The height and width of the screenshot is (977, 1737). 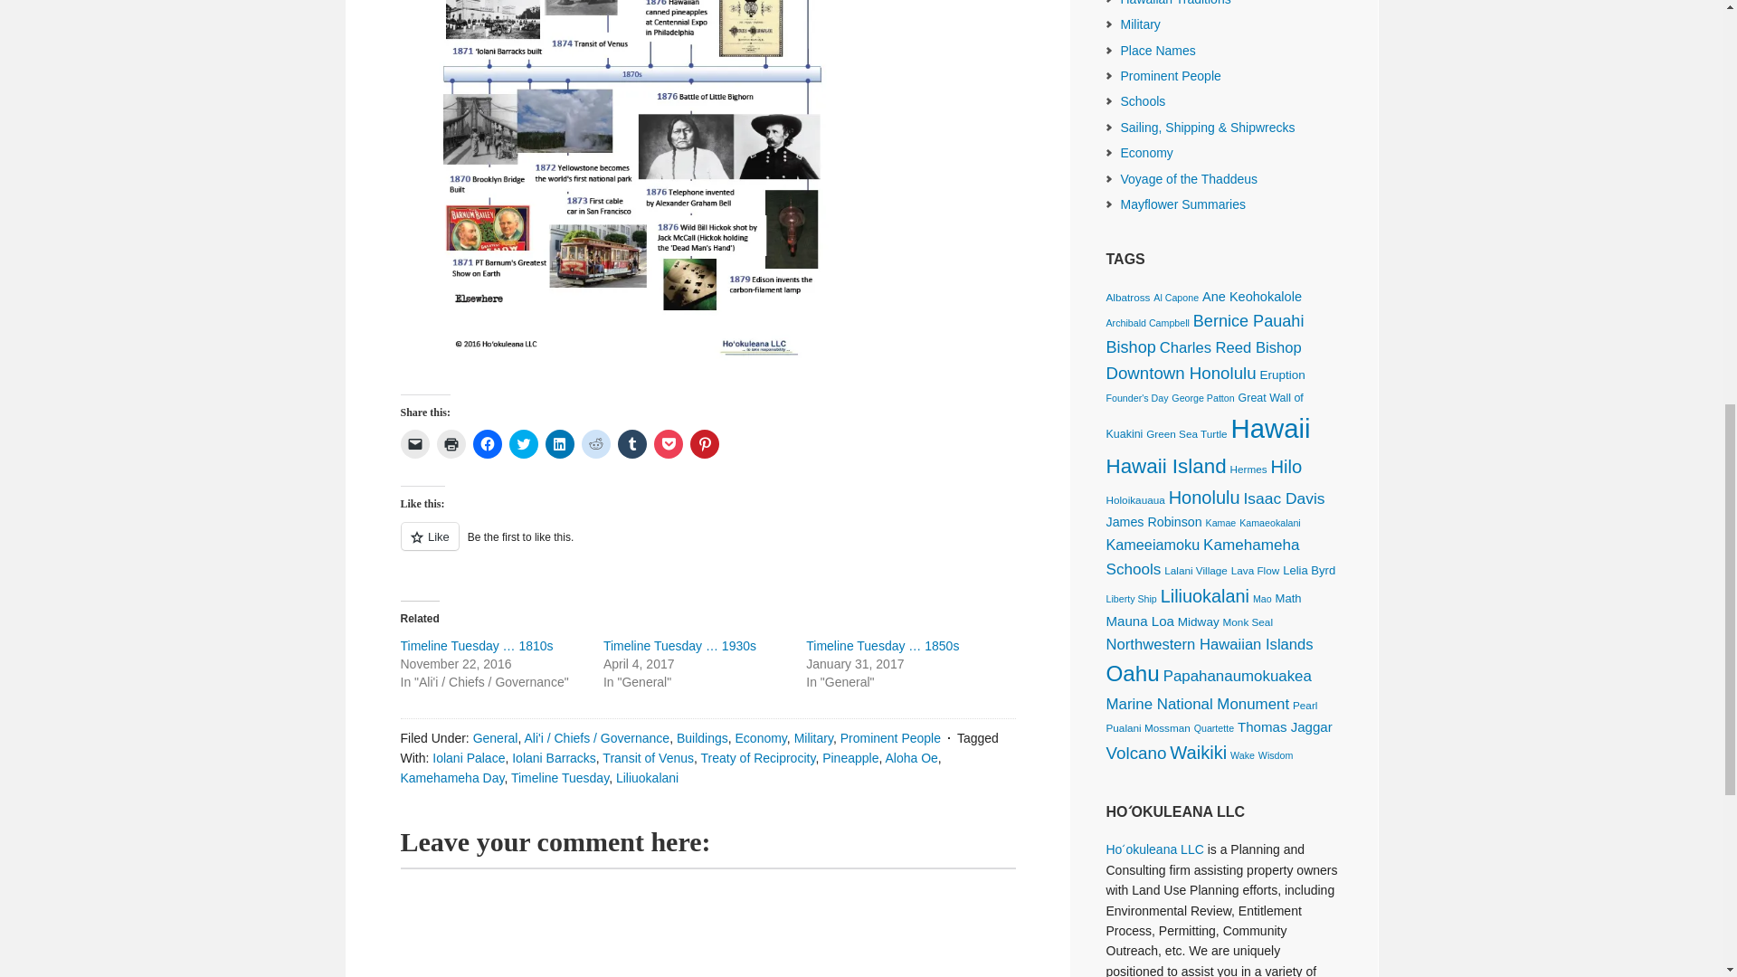 I want to click on Click to email a link to a friend, so click(x=414, y=443).